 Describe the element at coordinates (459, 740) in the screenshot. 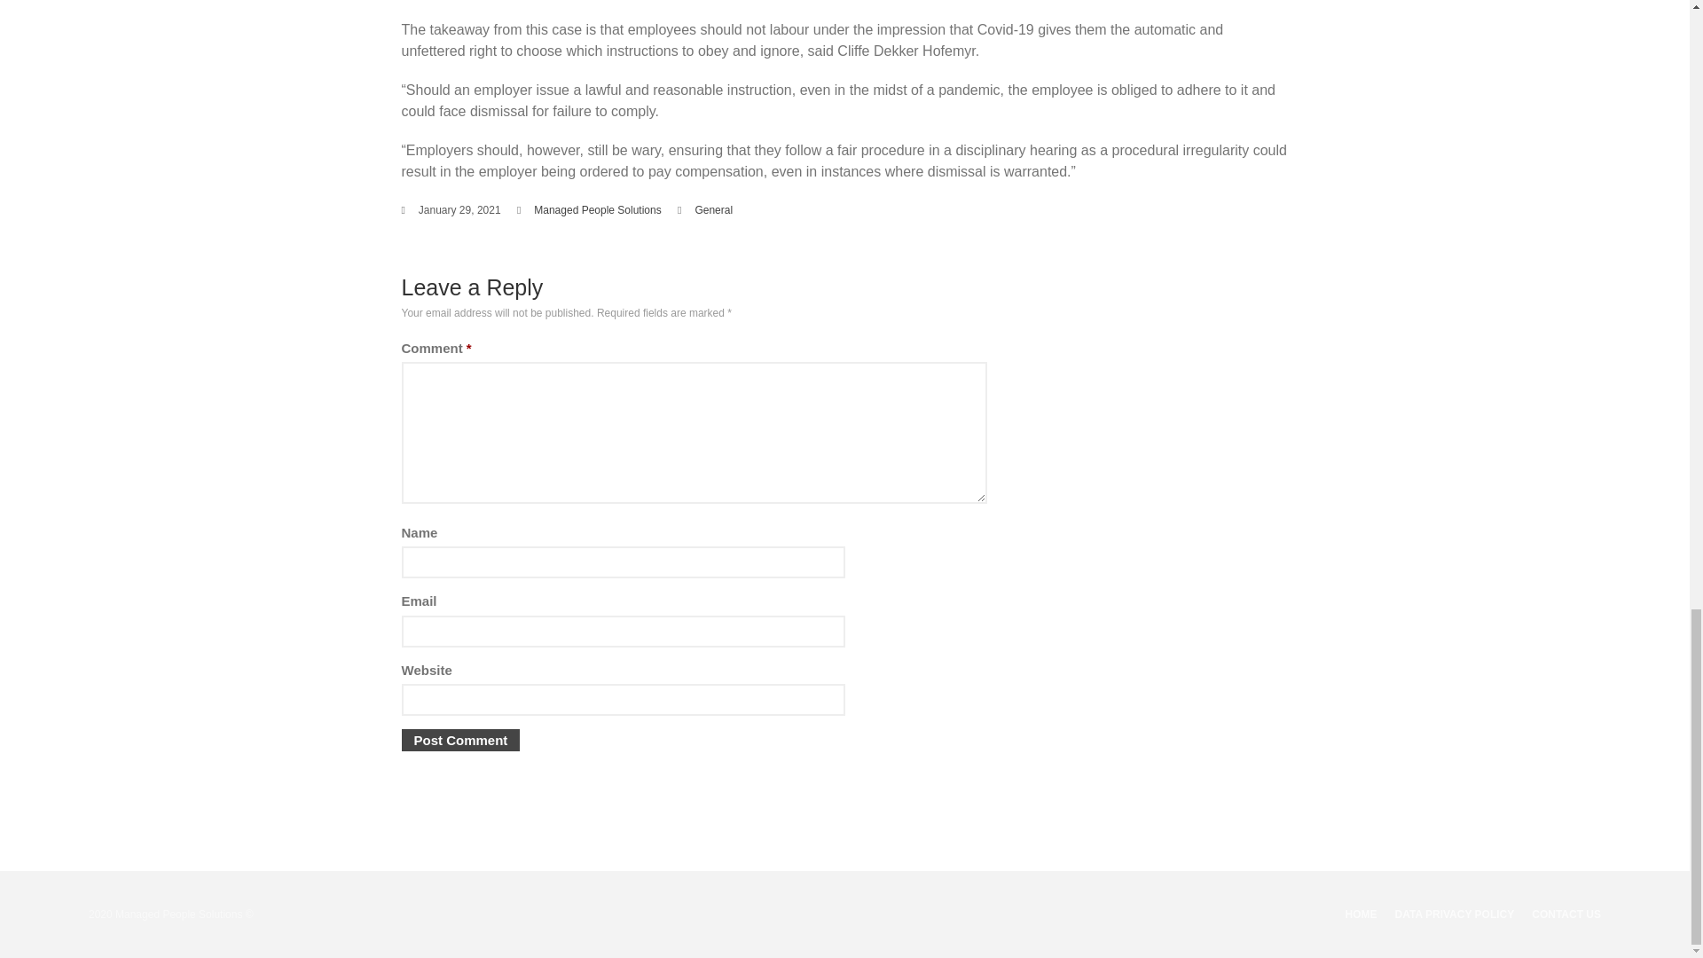

I see `Post Comment` at that location.